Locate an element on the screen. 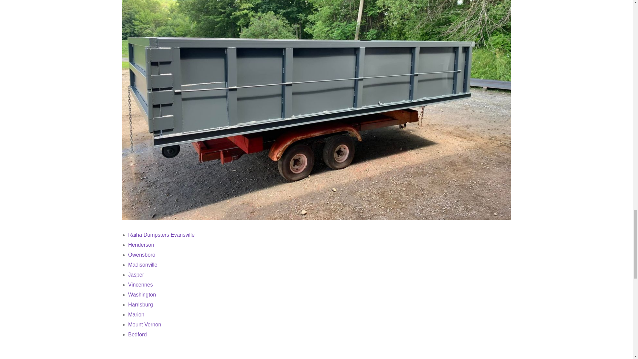 The width and height of the screenshot is (638, 359). Marion is located at coordinates (136, 314).